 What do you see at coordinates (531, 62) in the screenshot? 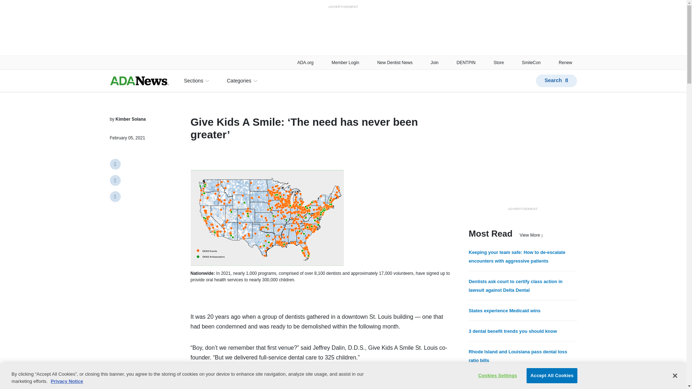
I see `SmileCon` at bounding box center [531, 62].